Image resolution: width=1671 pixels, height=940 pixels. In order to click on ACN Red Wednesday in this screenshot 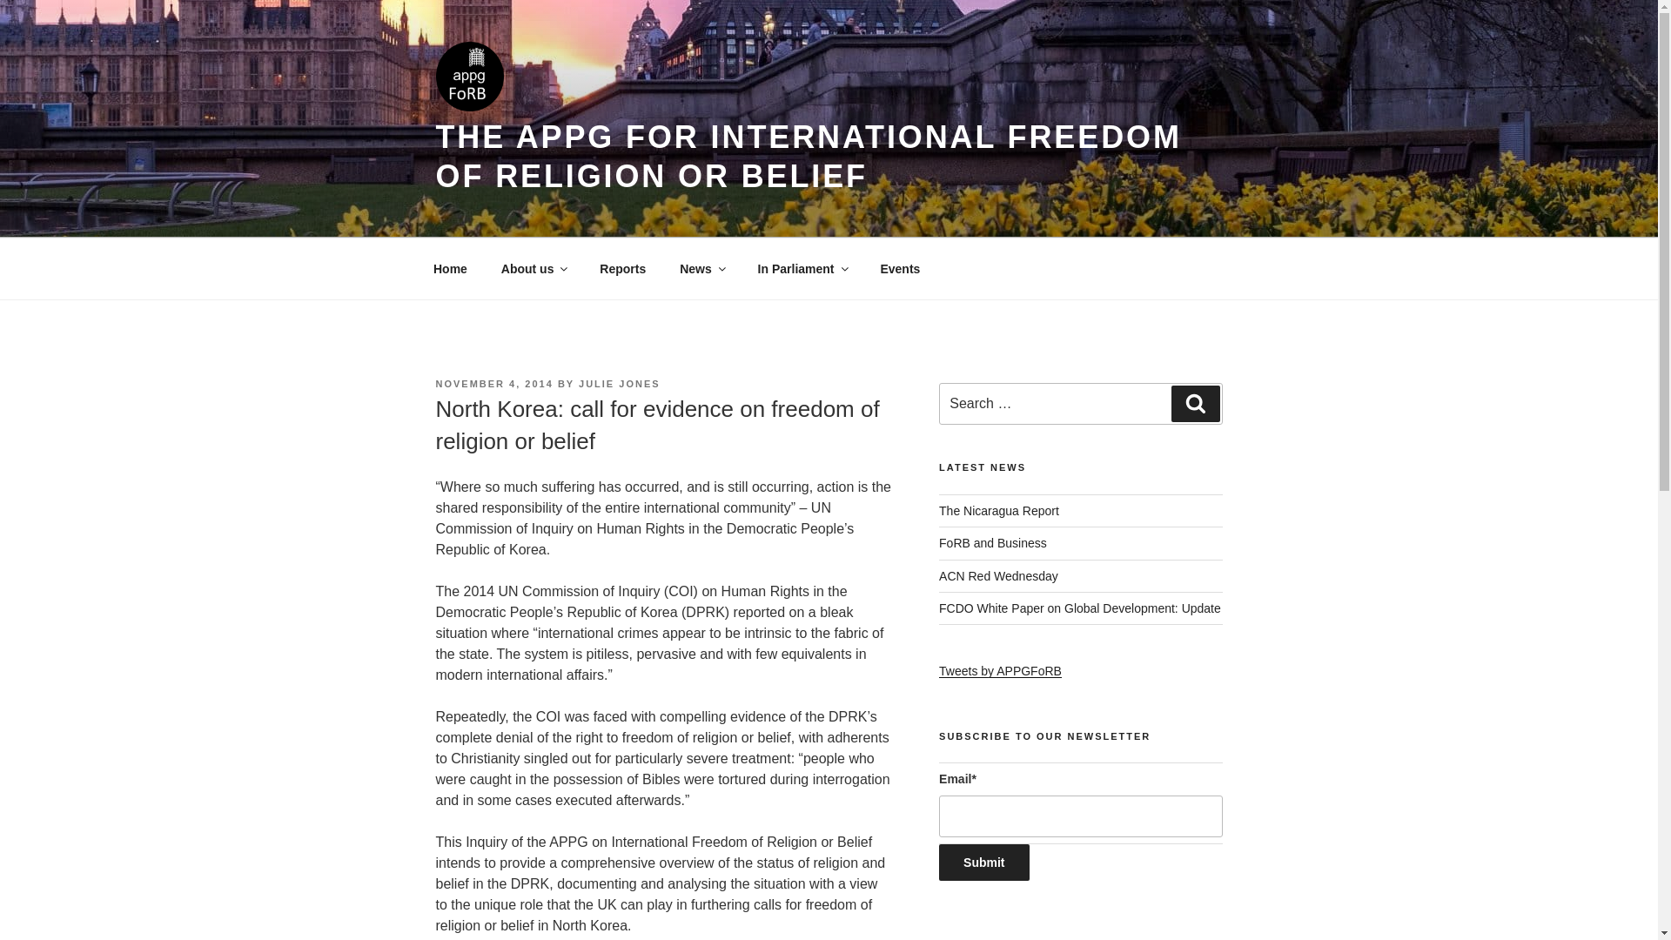, I will do `click(998, 576)`.